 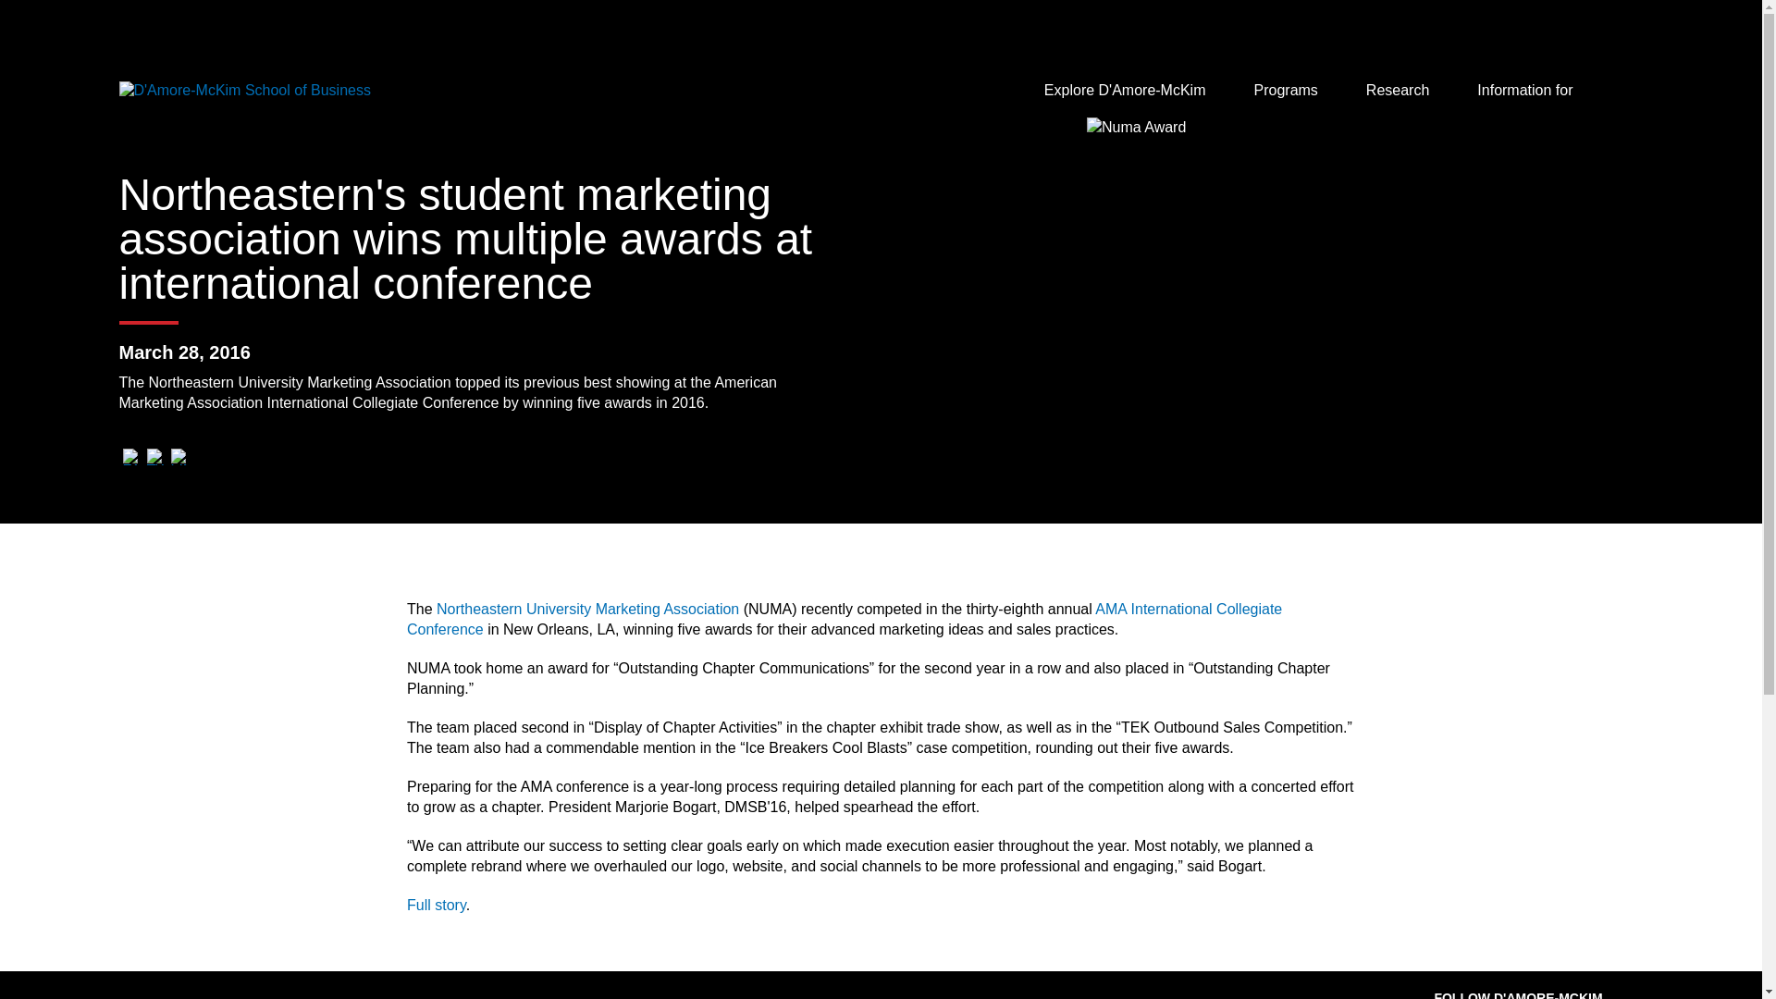 I want to click on LinkedIn, so click(x=178, y=458).